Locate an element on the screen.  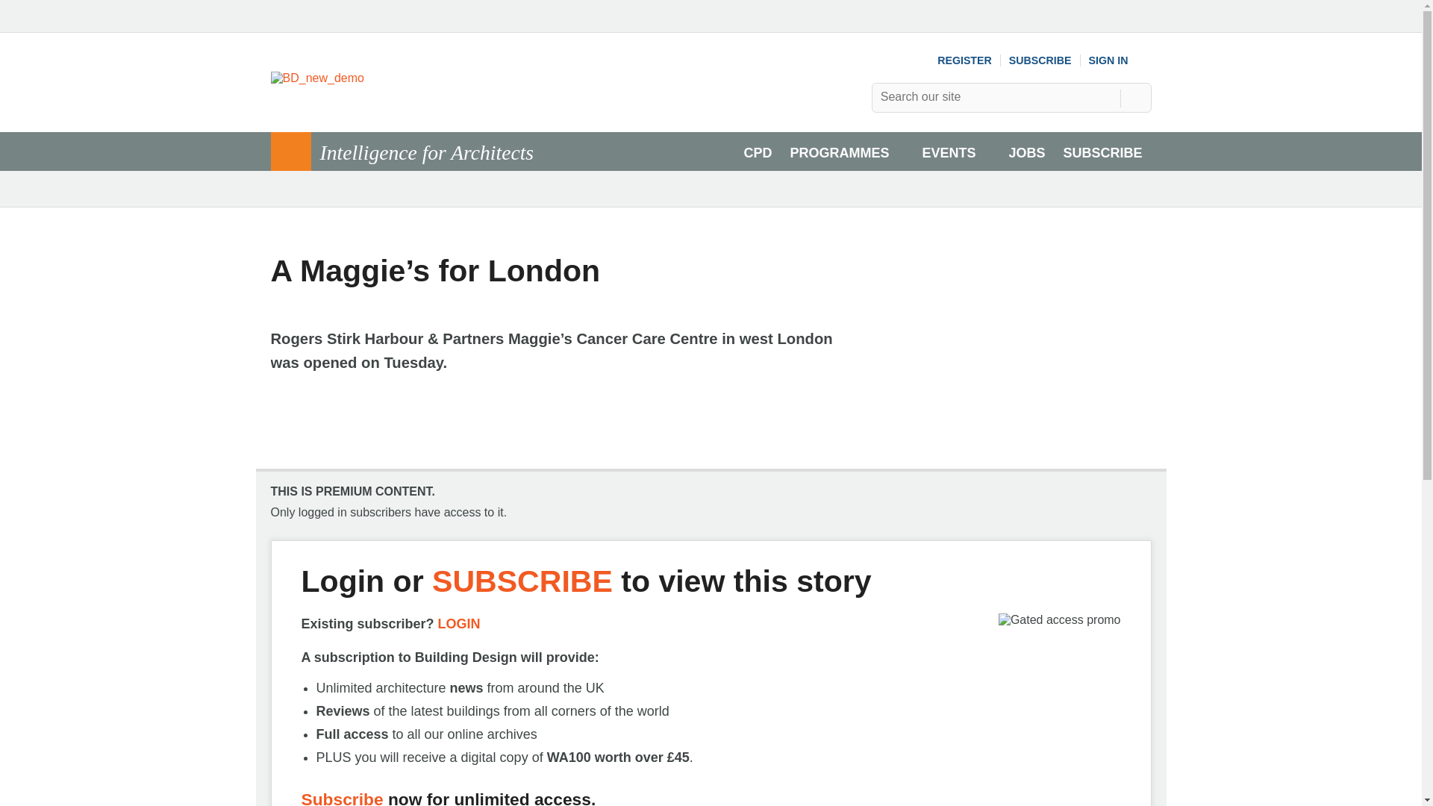
SUBSCRIBE is located at coordinates (1040, 60).